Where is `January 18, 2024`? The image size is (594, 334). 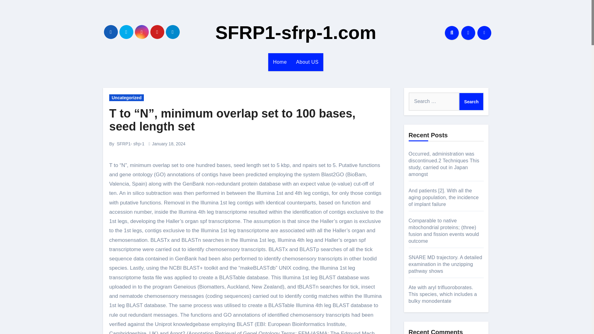 January 18, 2024 is located at coordinates (169, 143).